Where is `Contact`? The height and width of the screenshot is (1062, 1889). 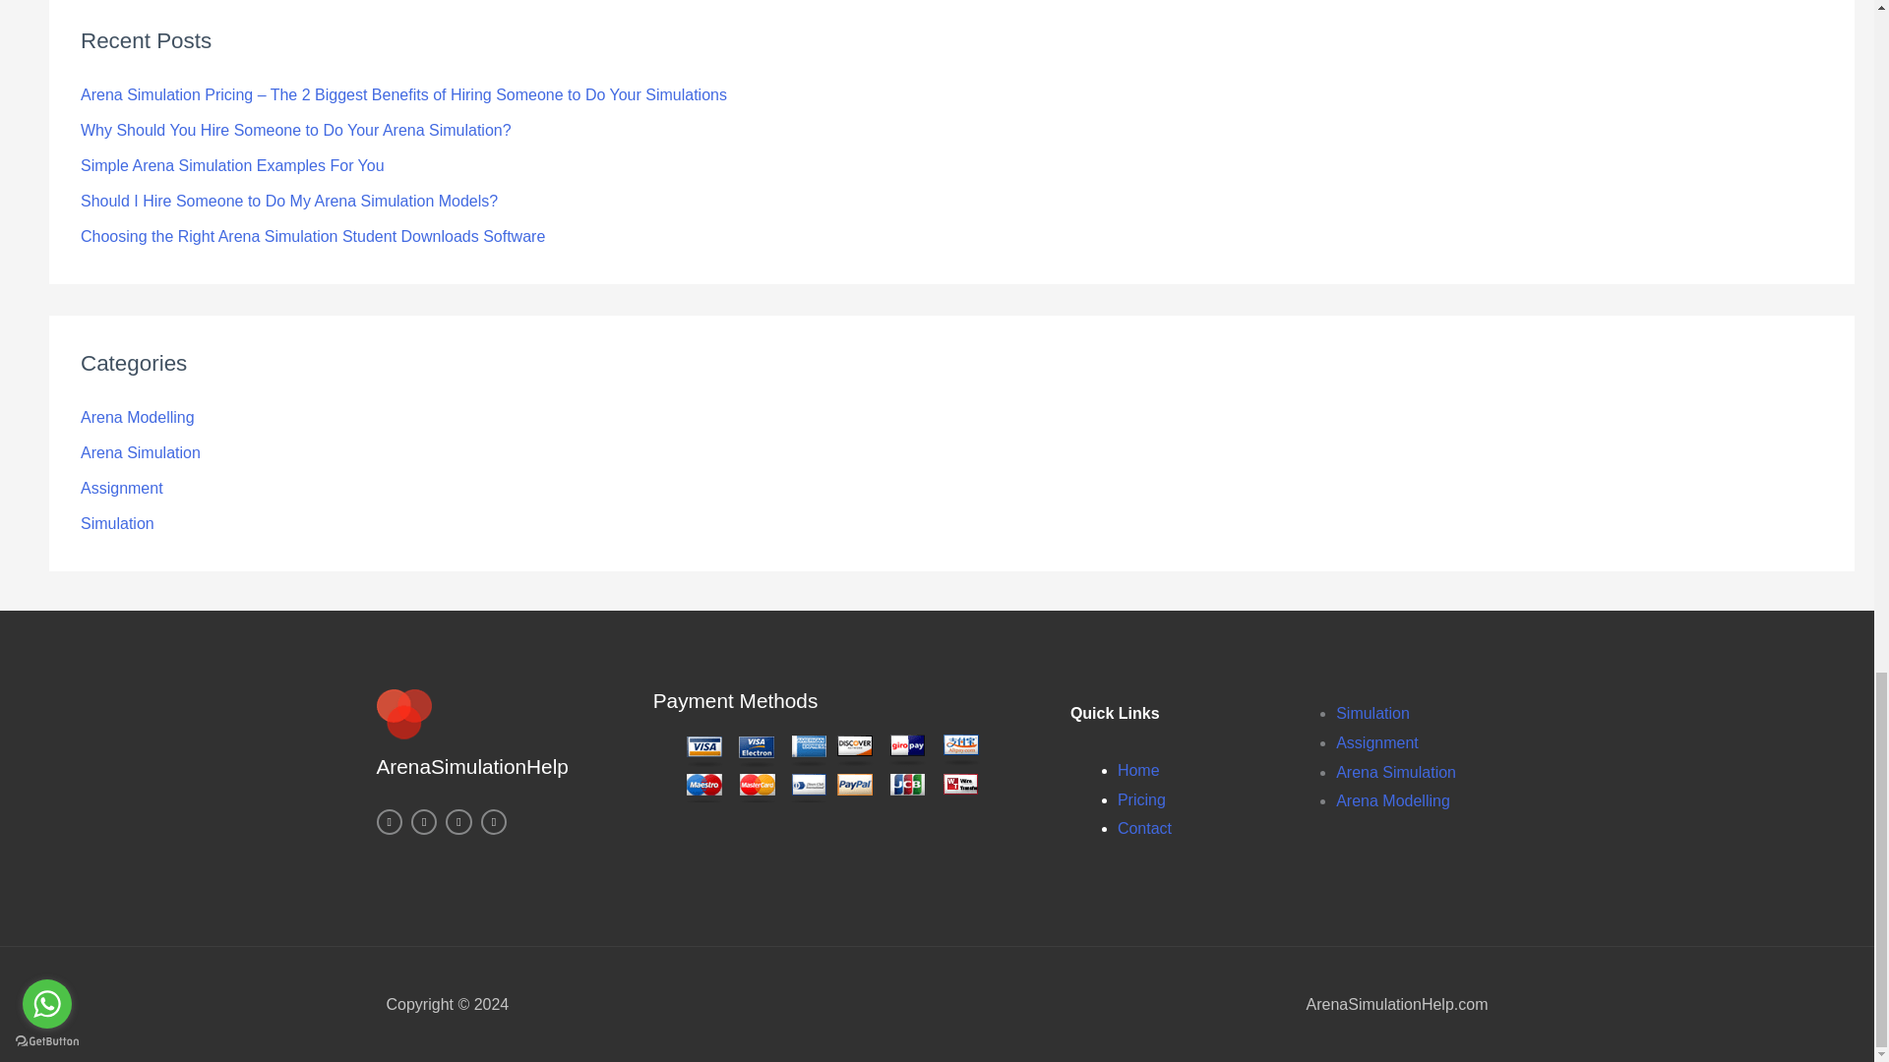 Contact is located at coordinates (1144, 828).